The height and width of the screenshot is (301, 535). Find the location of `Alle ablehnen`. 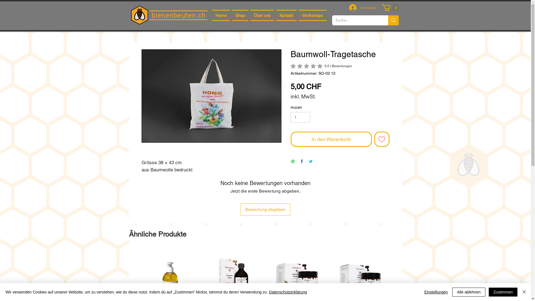

Alle ablehnen is located at coordinates (469, 292).